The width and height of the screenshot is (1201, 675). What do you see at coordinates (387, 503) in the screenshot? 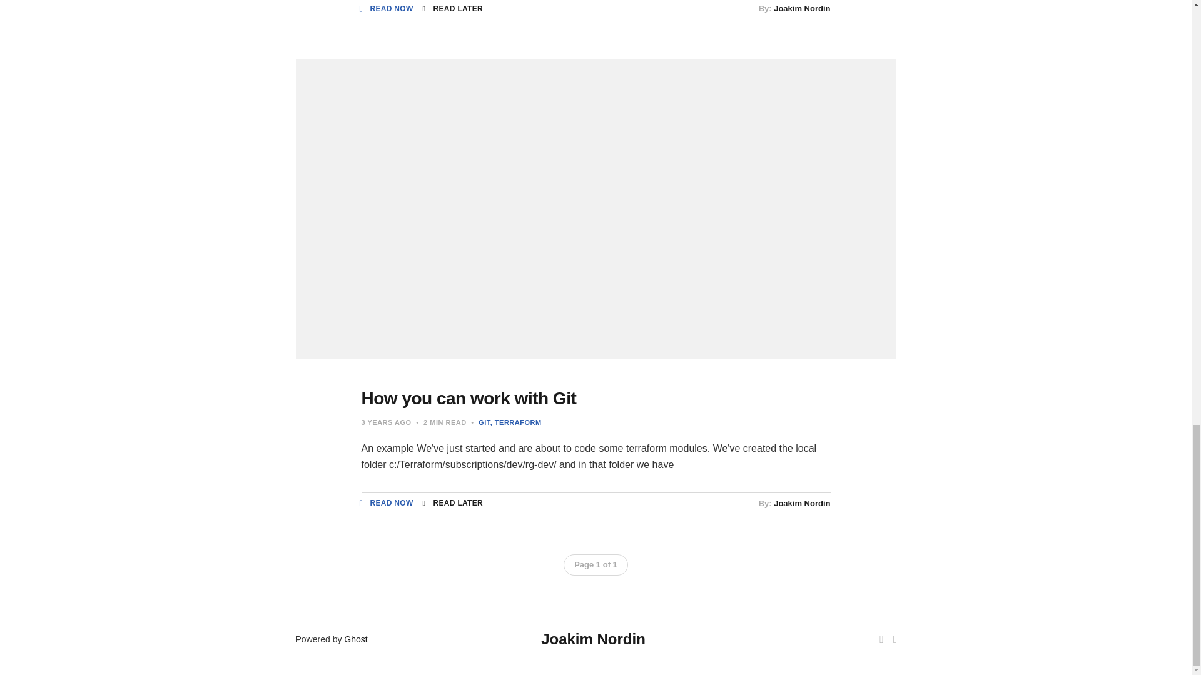
I see `READ NOW` at bounding box center [387, 503].